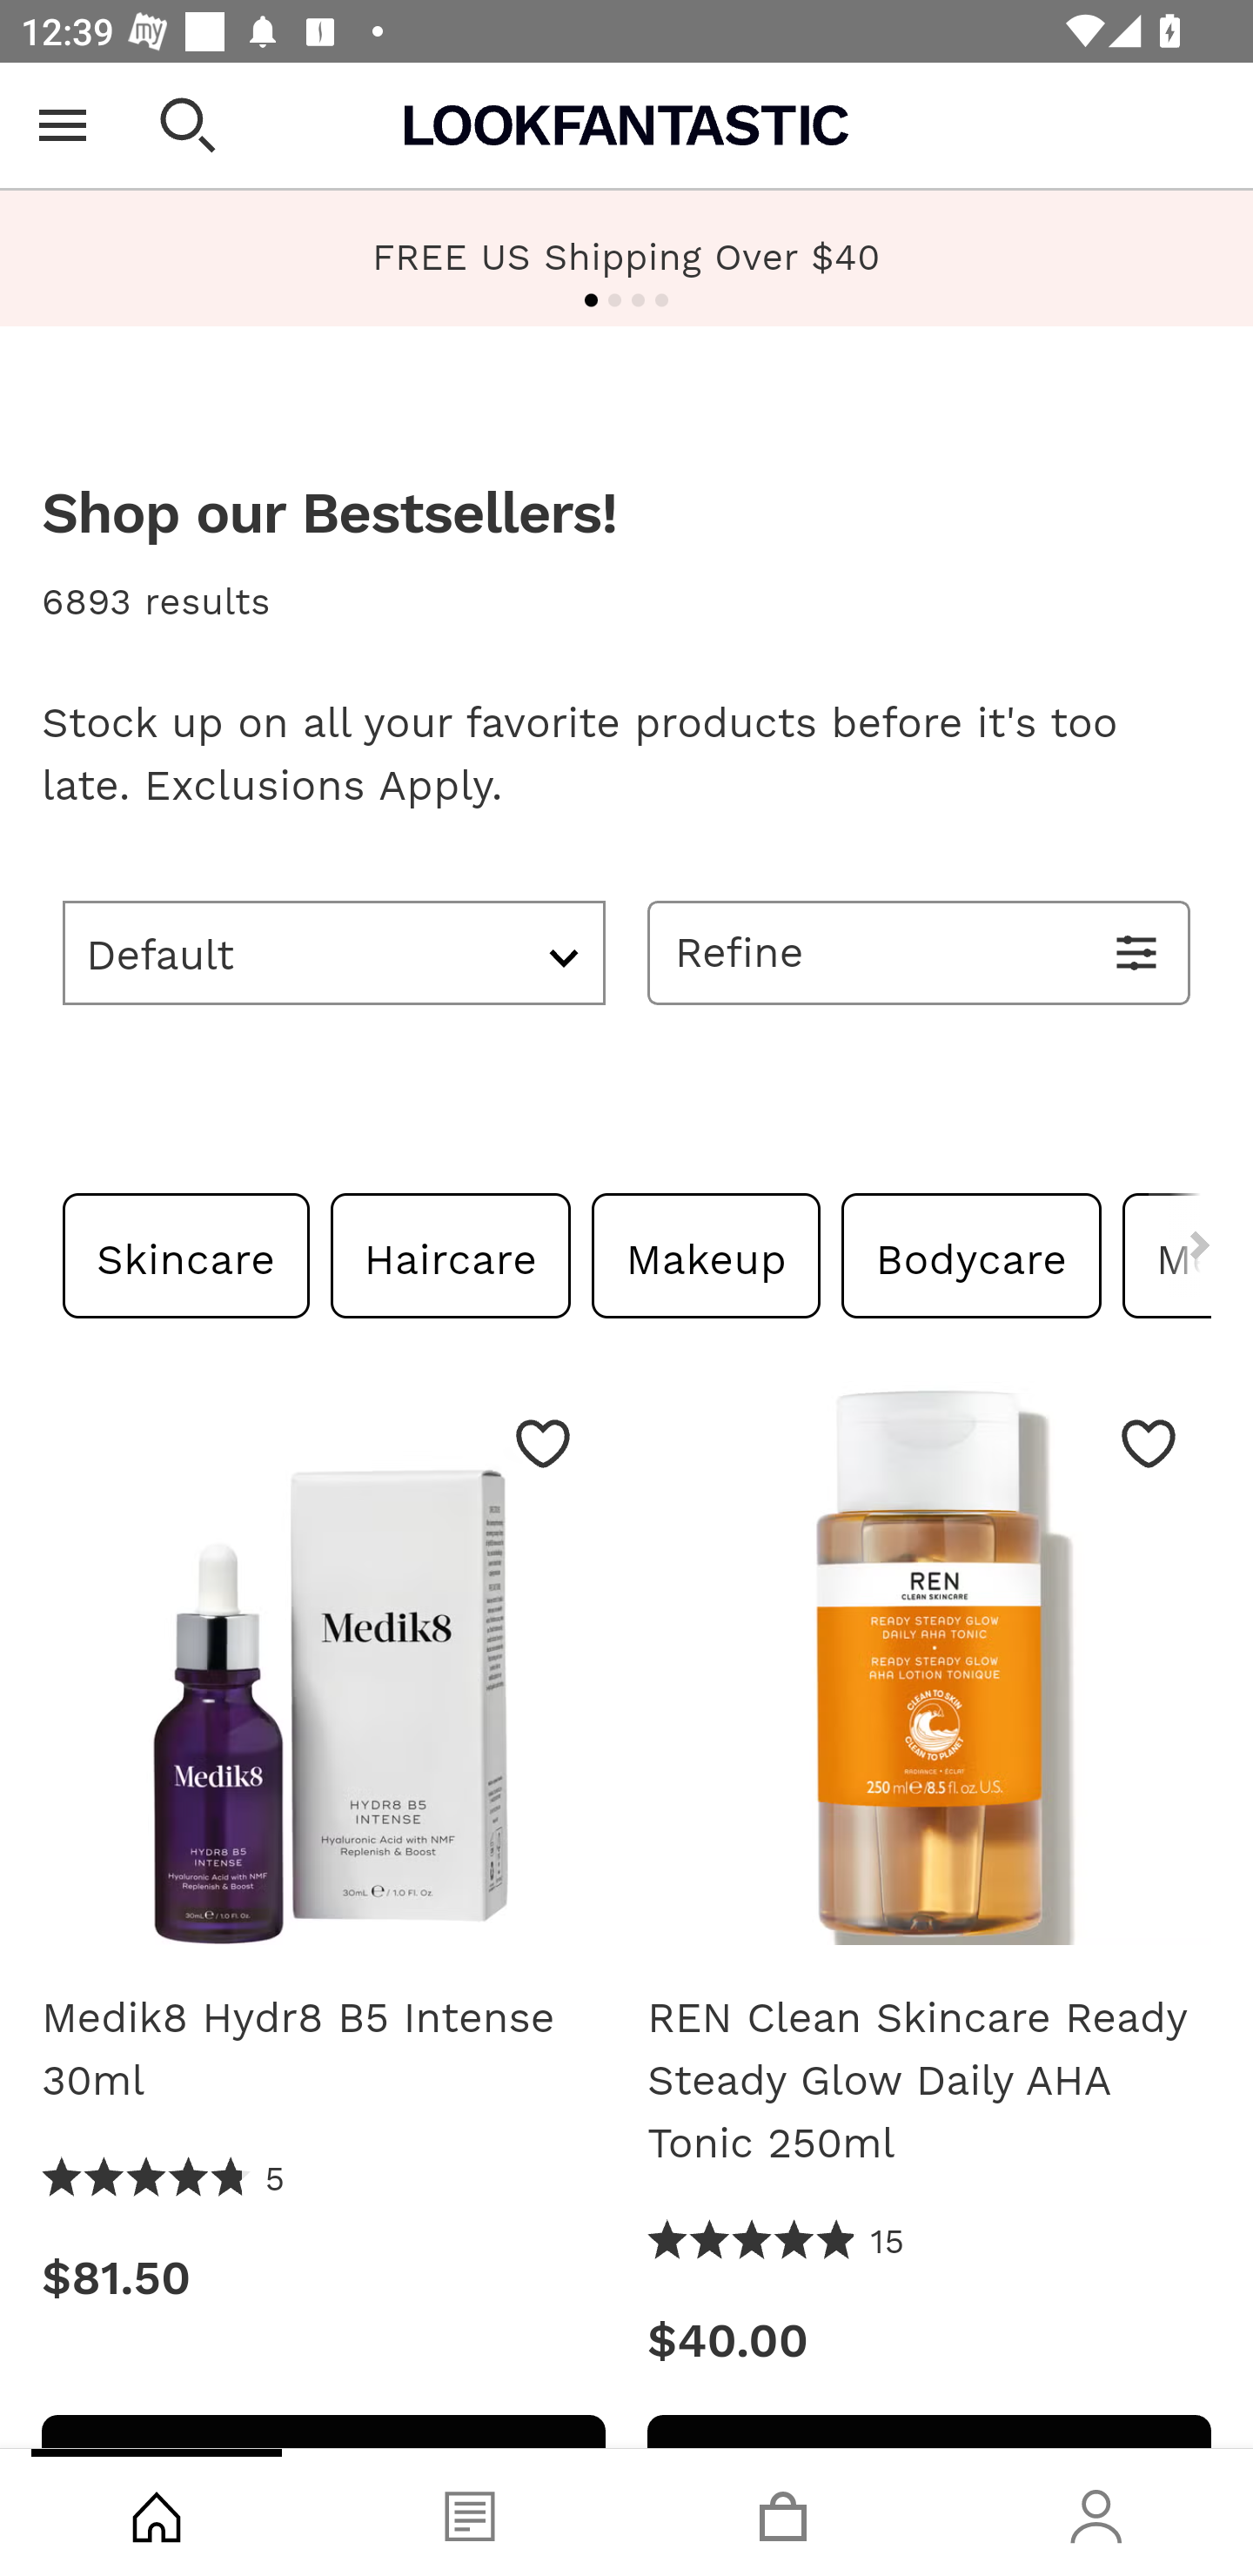  Describe the element at coordinates (470, 2512) in the screenshot. I see `Blog, tab, 2 of 4` at that location.